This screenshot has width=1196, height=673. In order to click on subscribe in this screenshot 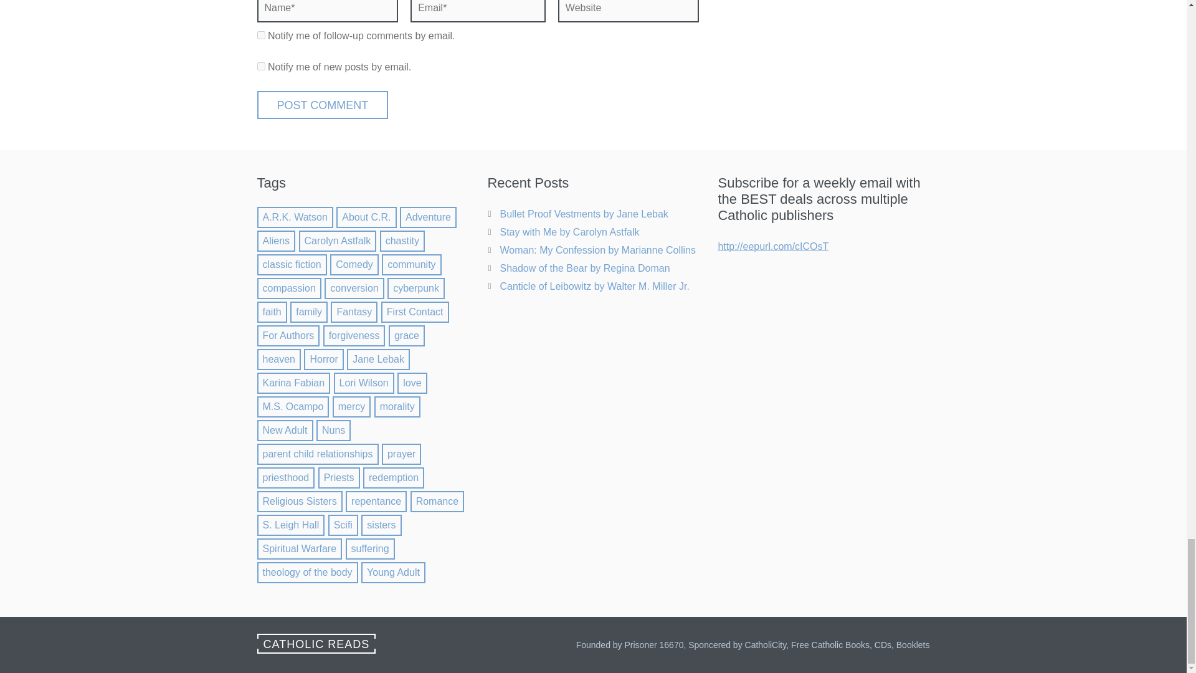, I will do `click(260, 35)`.